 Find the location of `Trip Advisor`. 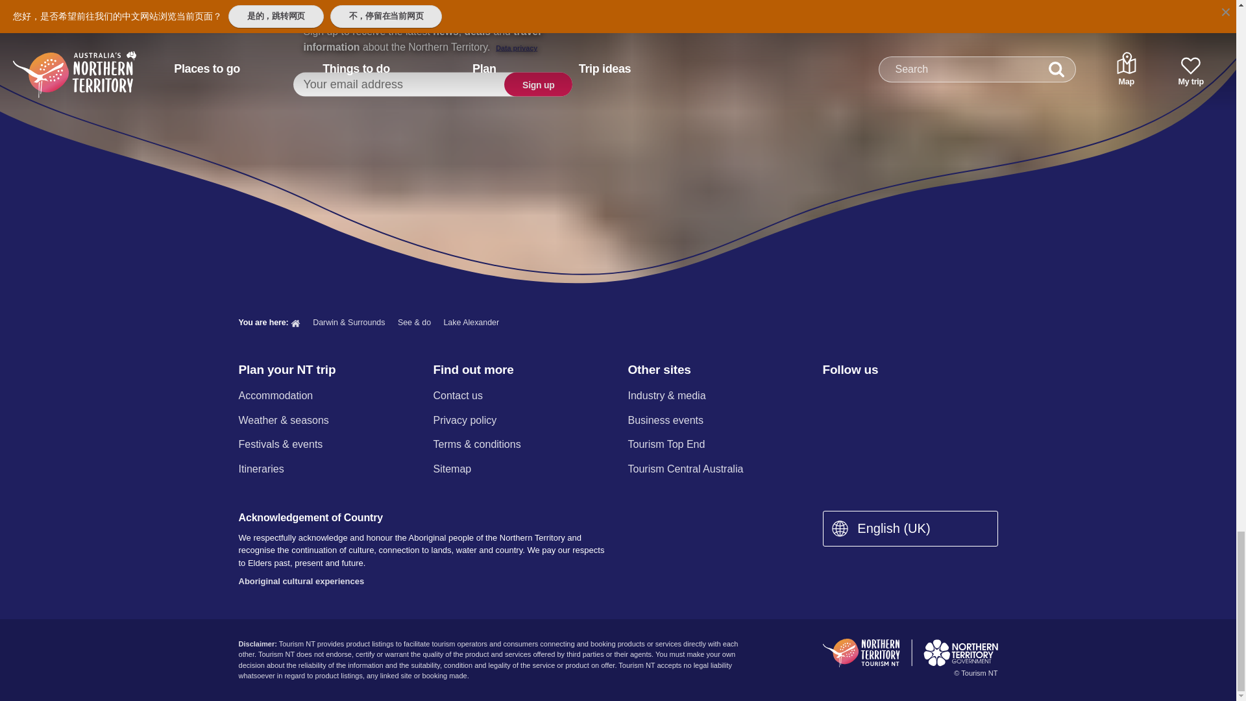

Trip Advisor is located at coordinates (967, 397).